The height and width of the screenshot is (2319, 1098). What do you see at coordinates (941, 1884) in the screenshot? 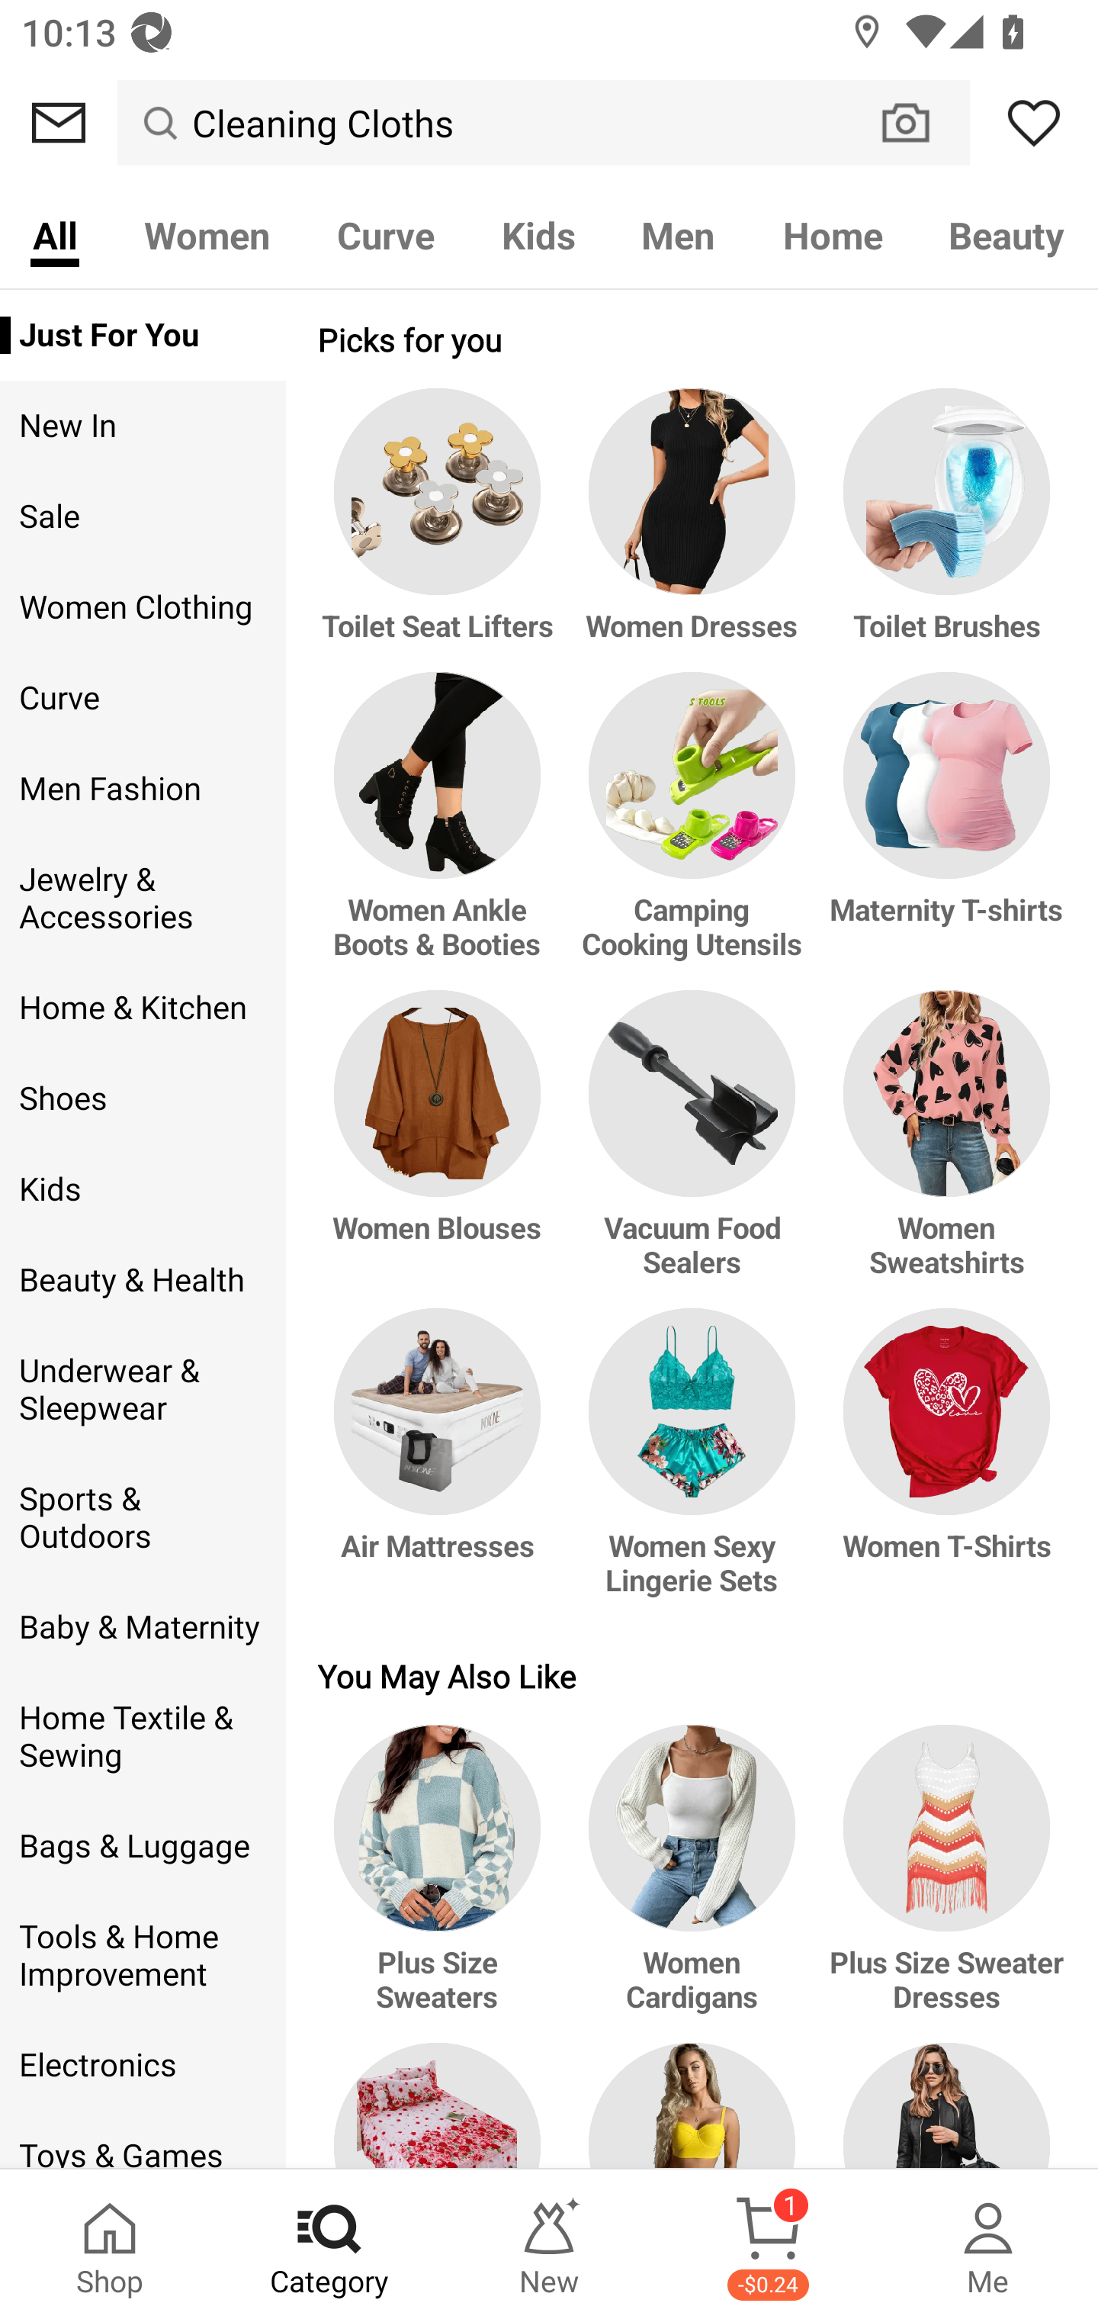
I see `Plus Size Sweater Dresses` at bounding box center [941, 1884].